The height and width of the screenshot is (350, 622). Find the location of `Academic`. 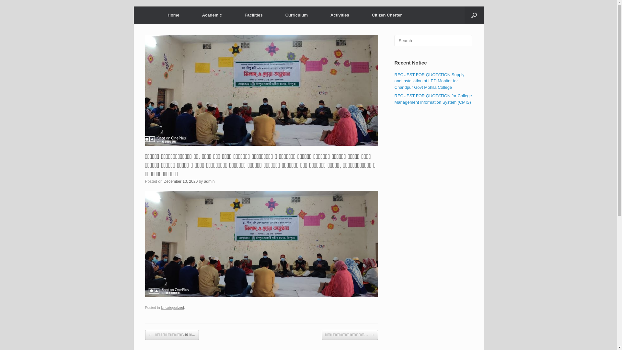

Academic is located at coordinates (212, 15).